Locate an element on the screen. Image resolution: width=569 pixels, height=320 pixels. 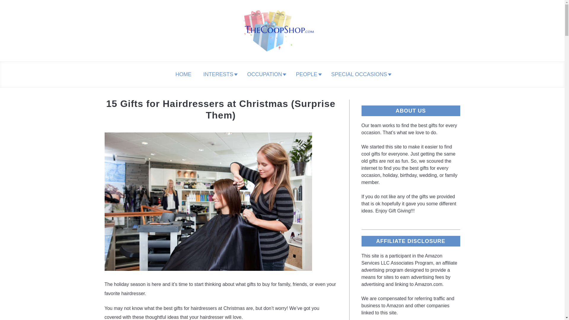
OCCUPATION is located at coordinates (266, 74).